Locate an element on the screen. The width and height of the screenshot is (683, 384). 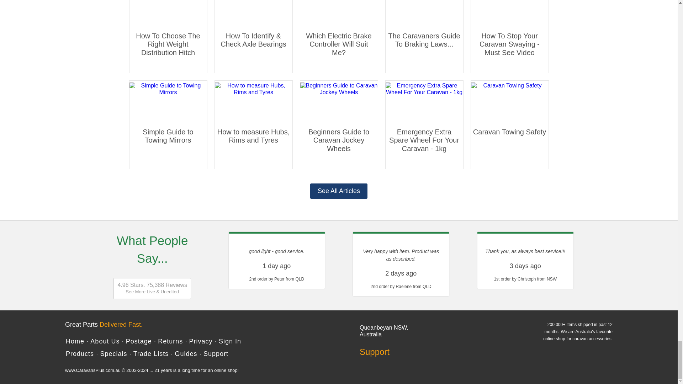
Postage is located at coordinates (139, 341).